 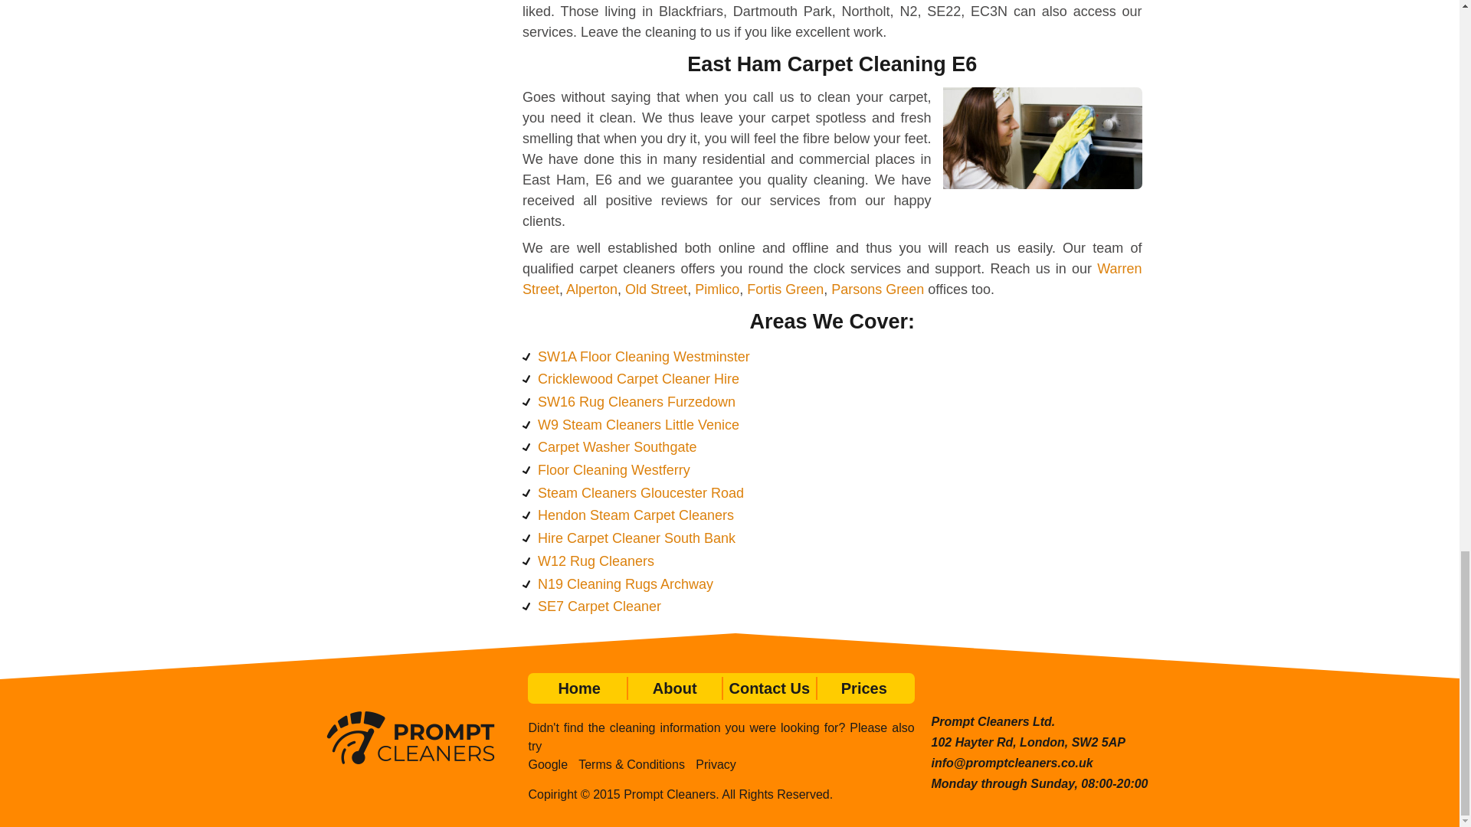 I want to click on SW1A Floor Cleaning Westminster, so click(x=644, y=357).